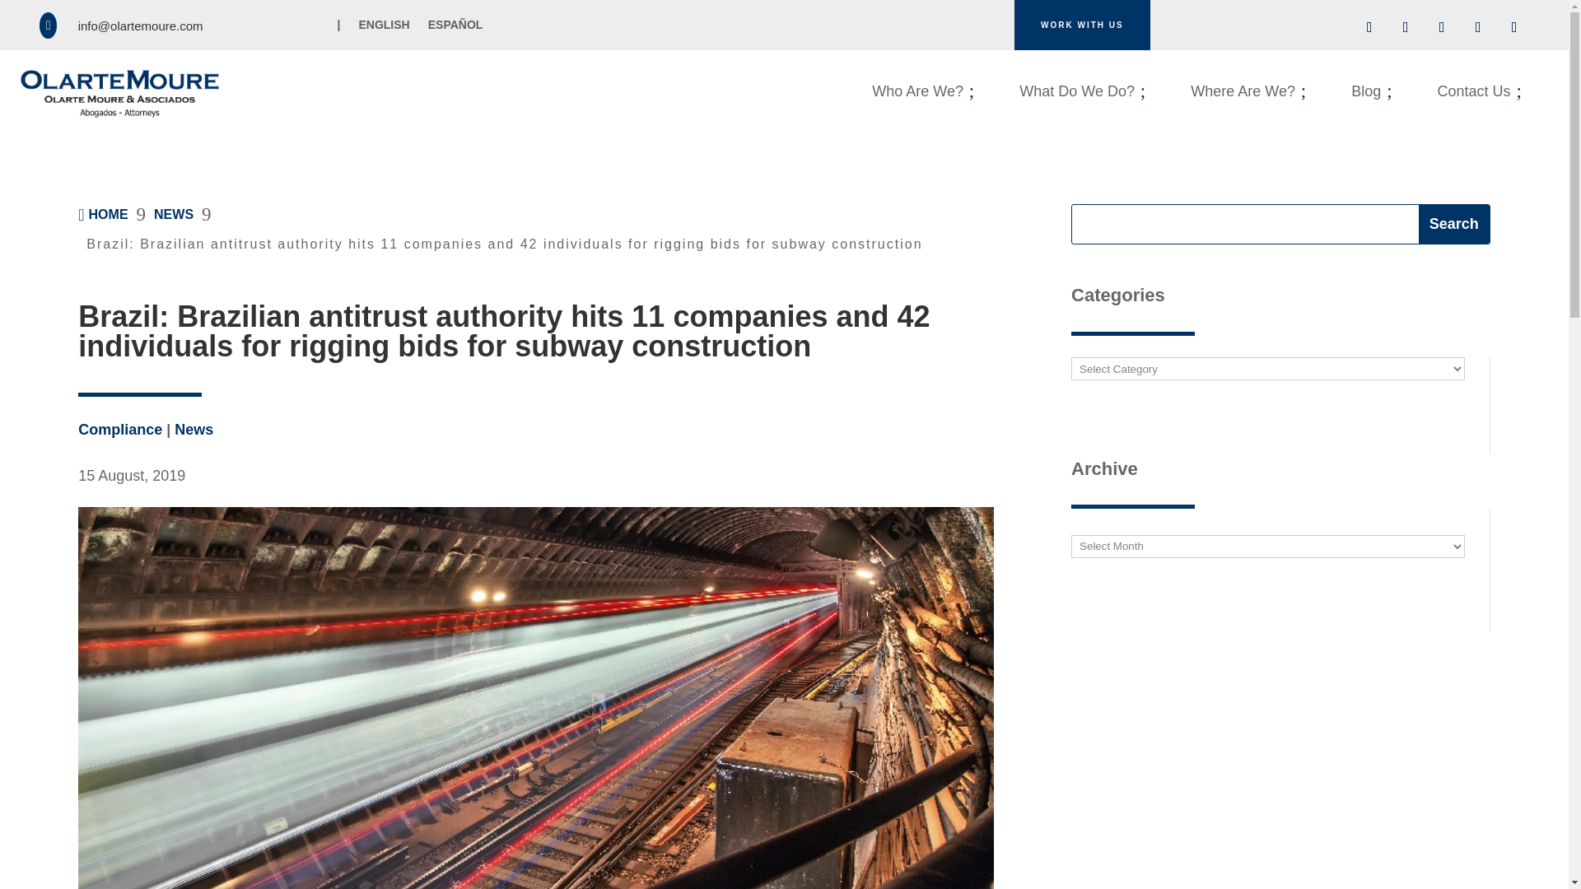  What do you see at coordinates (1513, 26) in the screenshot?
I see `Logo-OM-Web` at bounding box center [1513, 26].